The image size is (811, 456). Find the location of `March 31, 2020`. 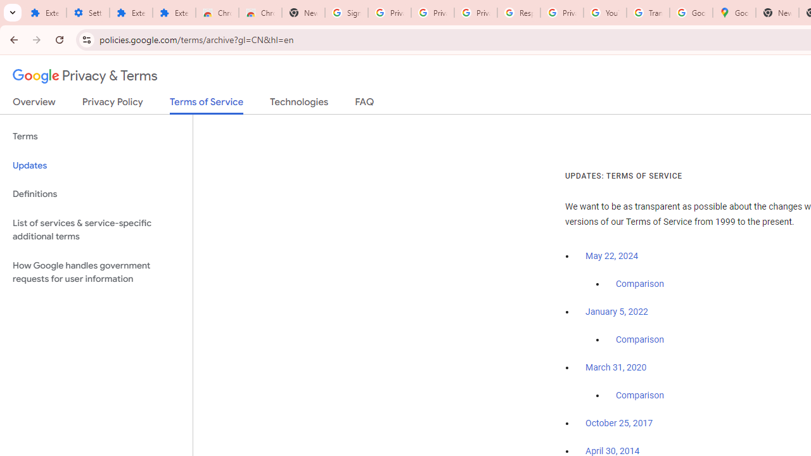

March 31, 2020 is located at coordinates (616, 367).